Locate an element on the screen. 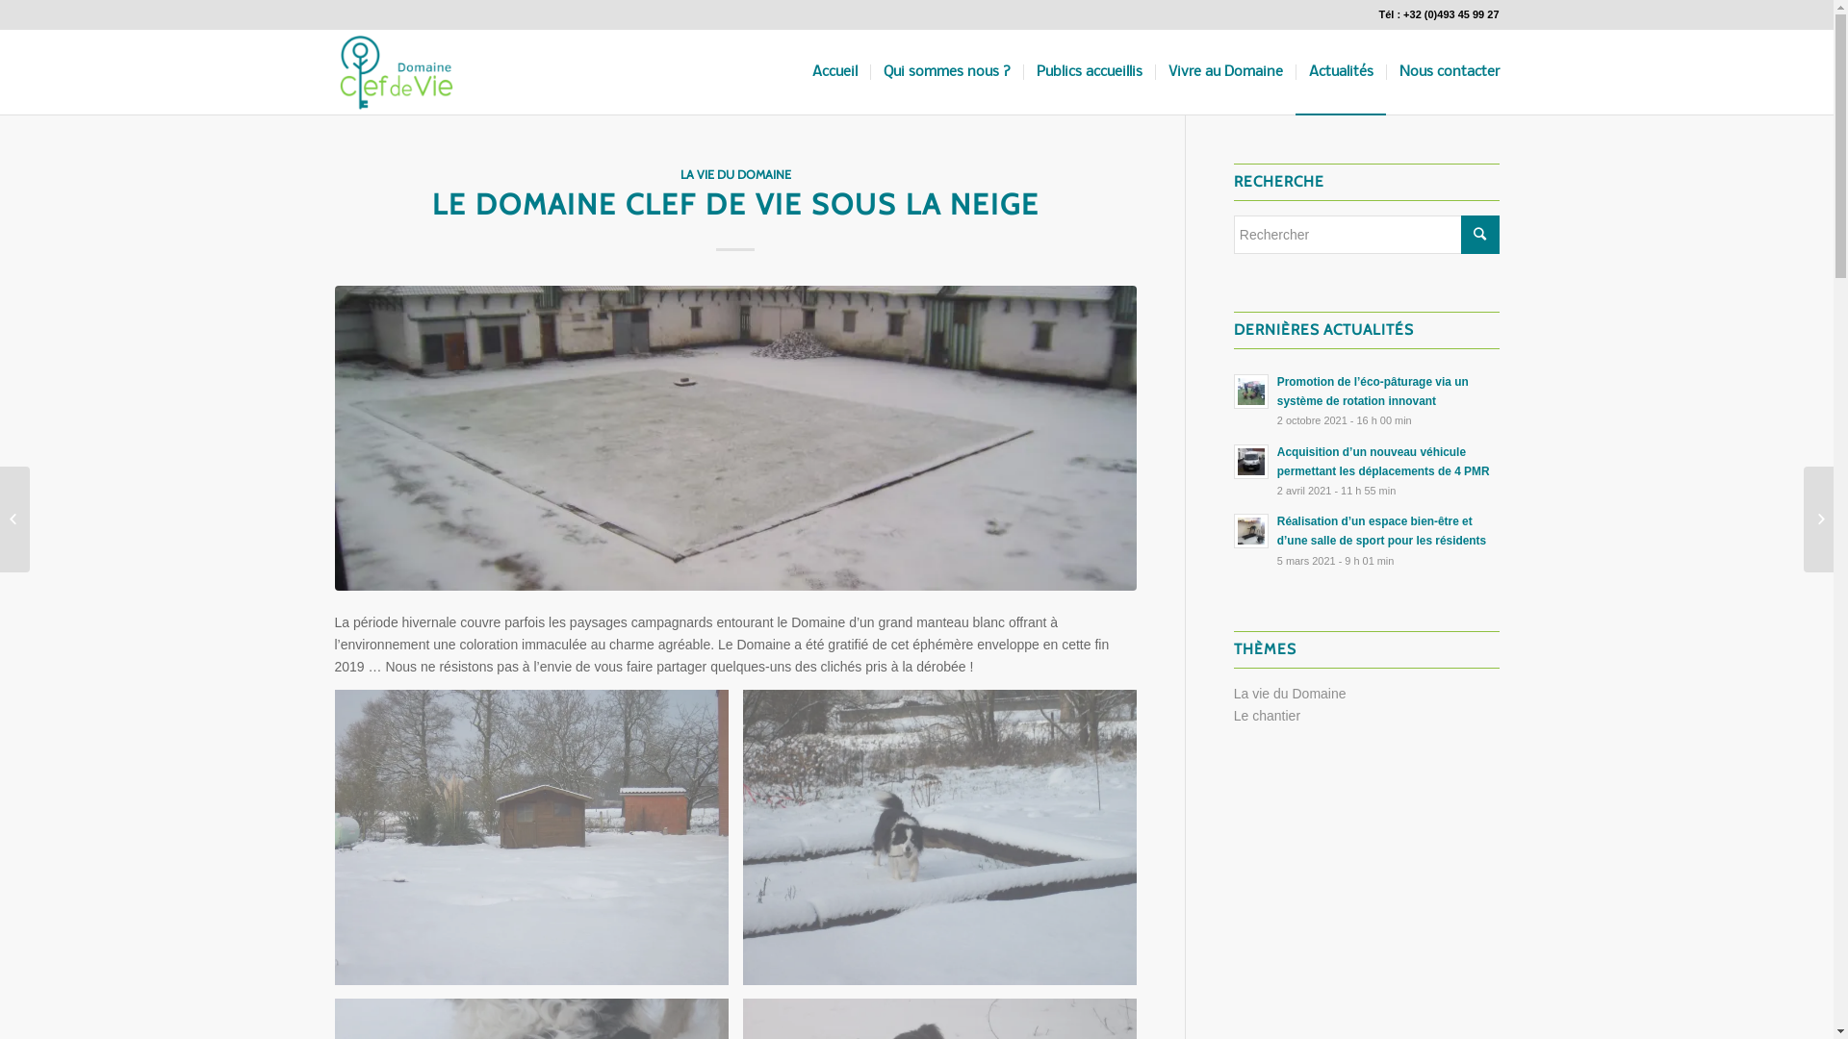  100_6988 is located at coordinates (939, 837).